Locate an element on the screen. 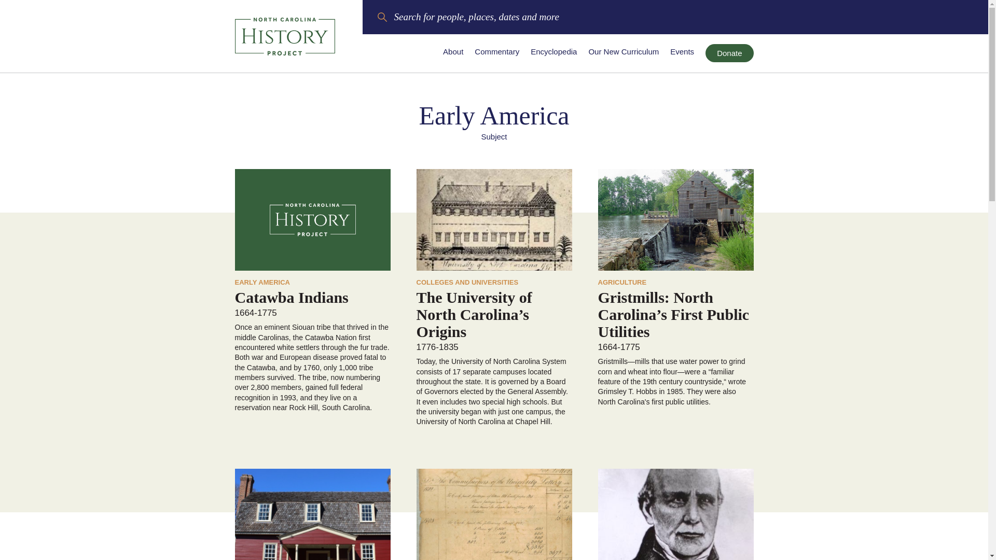  About is located at coordinates (453, 51).